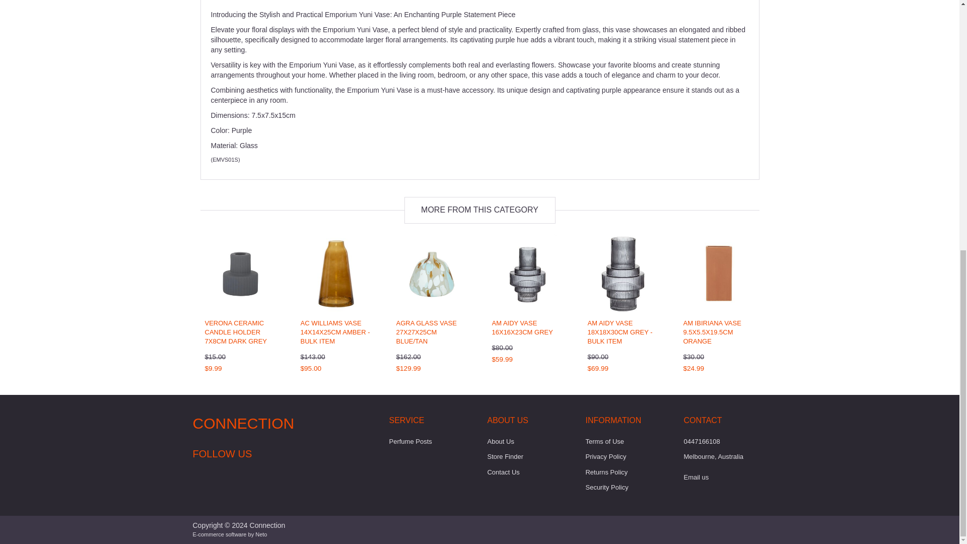  I want to click on AM Ibiriana Vase 9.5x5.5x19.5cm Orange, so click(711, 331).